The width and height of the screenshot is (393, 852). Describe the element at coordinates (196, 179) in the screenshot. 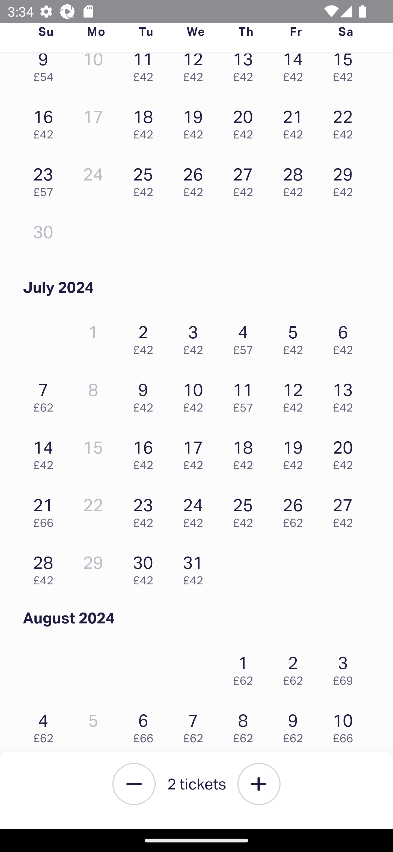

I see `26 £42` at that location.